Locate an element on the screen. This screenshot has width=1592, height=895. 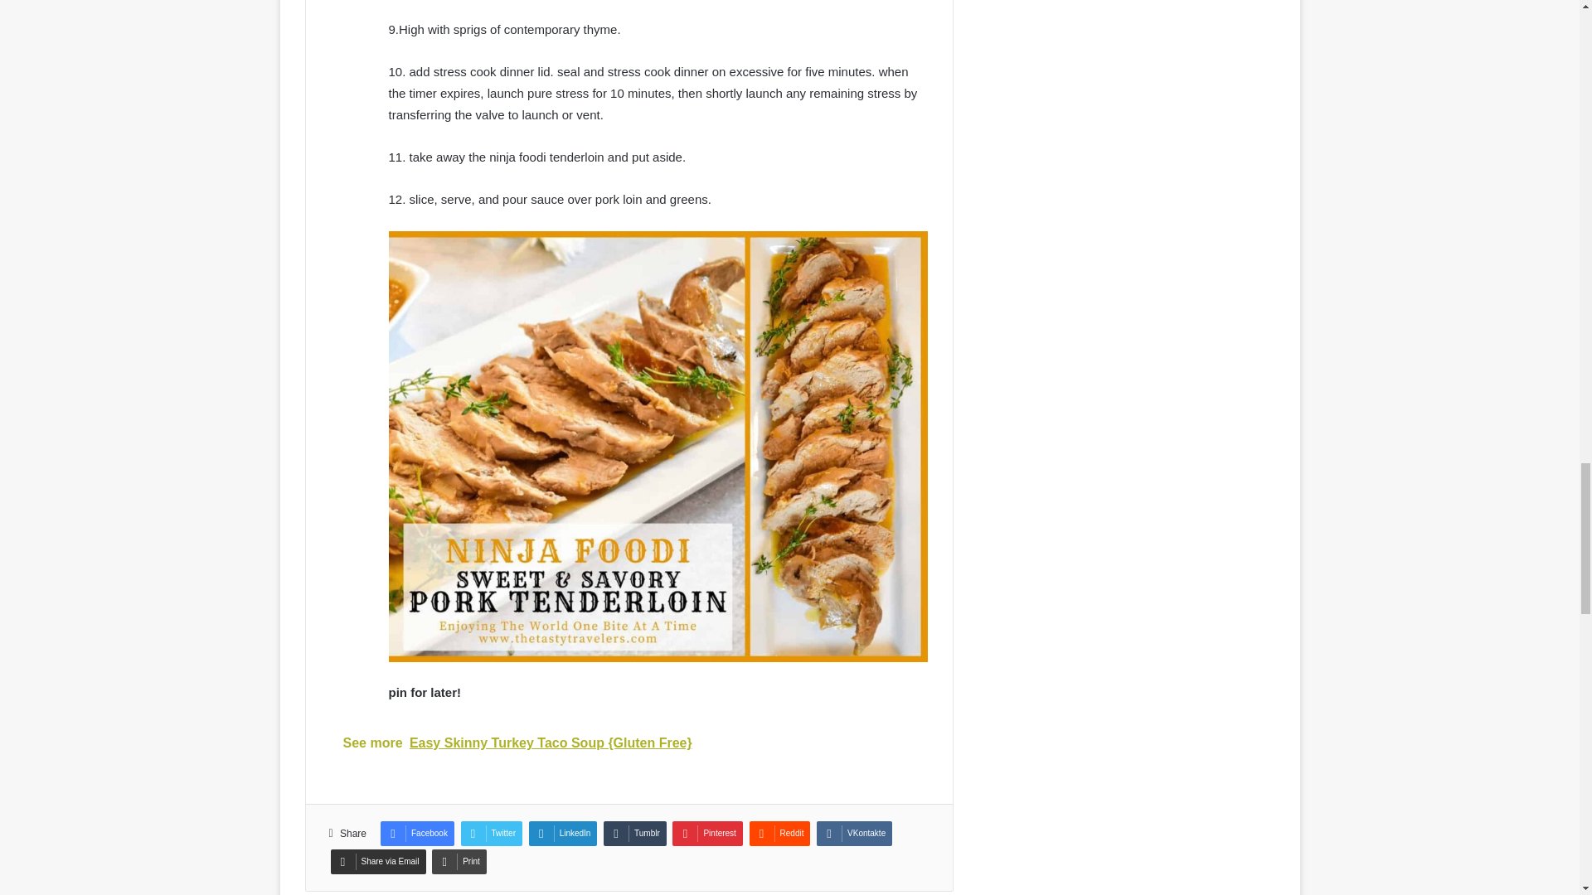
Twitter is located at coordinates (491, 834).